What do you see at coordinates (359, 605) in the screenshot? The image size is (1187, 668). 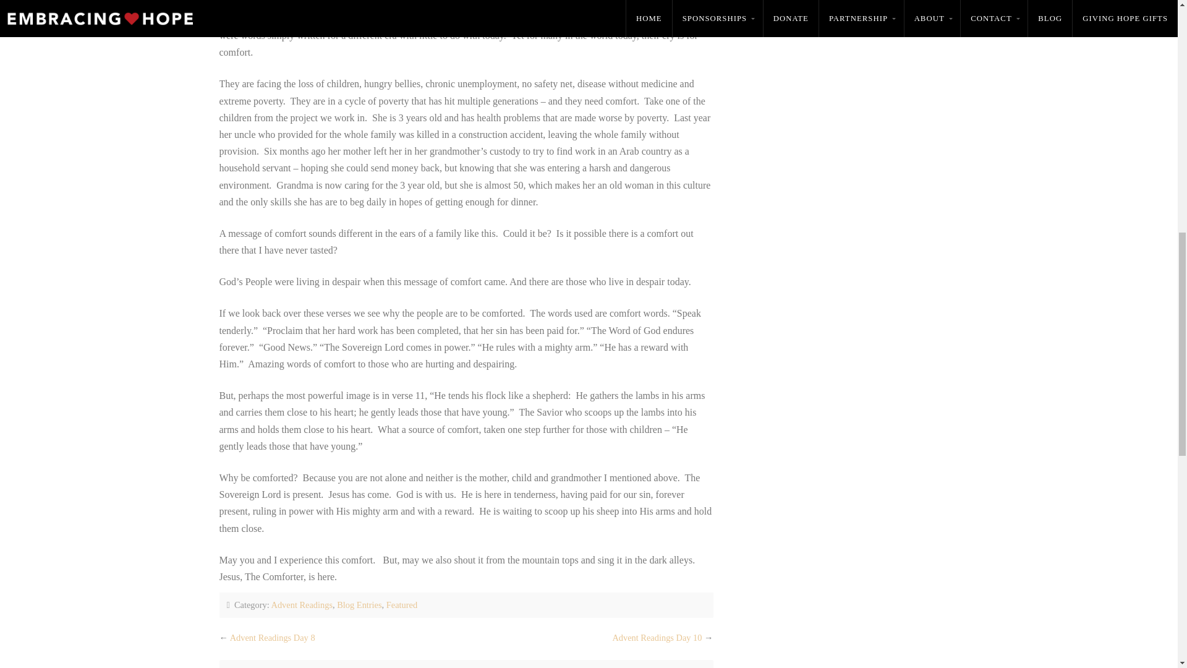 I see `Blog Entries` at bounding box center [359, 605].